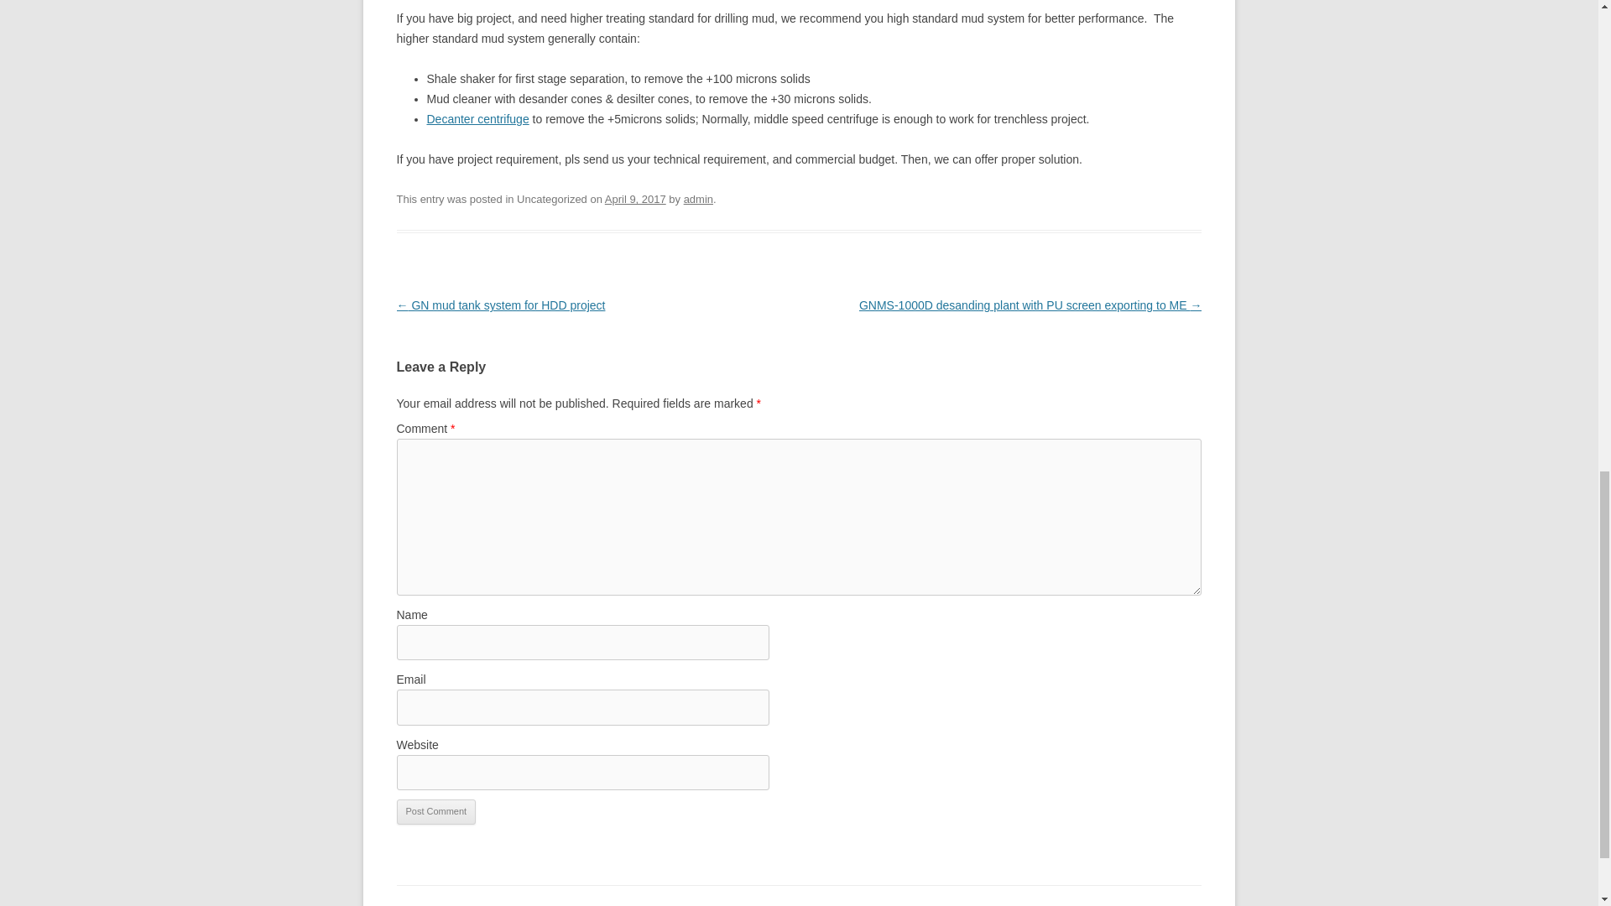  Describe the element at coordinates (698, 200) in the screenshot. I see `View all posts by admin` at that location.